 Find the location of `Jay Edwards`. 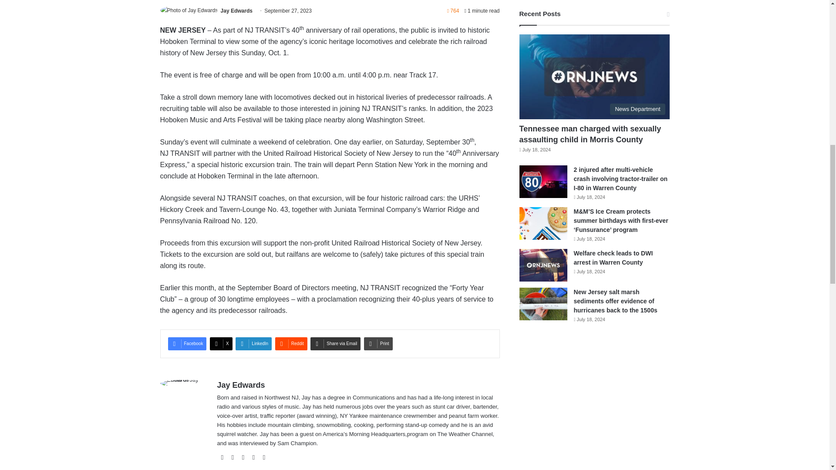

Jay Edwards is located at coordinates (236, 11).